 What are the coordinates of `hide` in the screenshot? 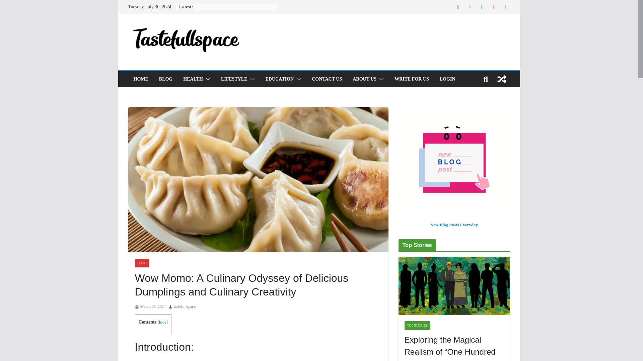 It's located at (163, 322).